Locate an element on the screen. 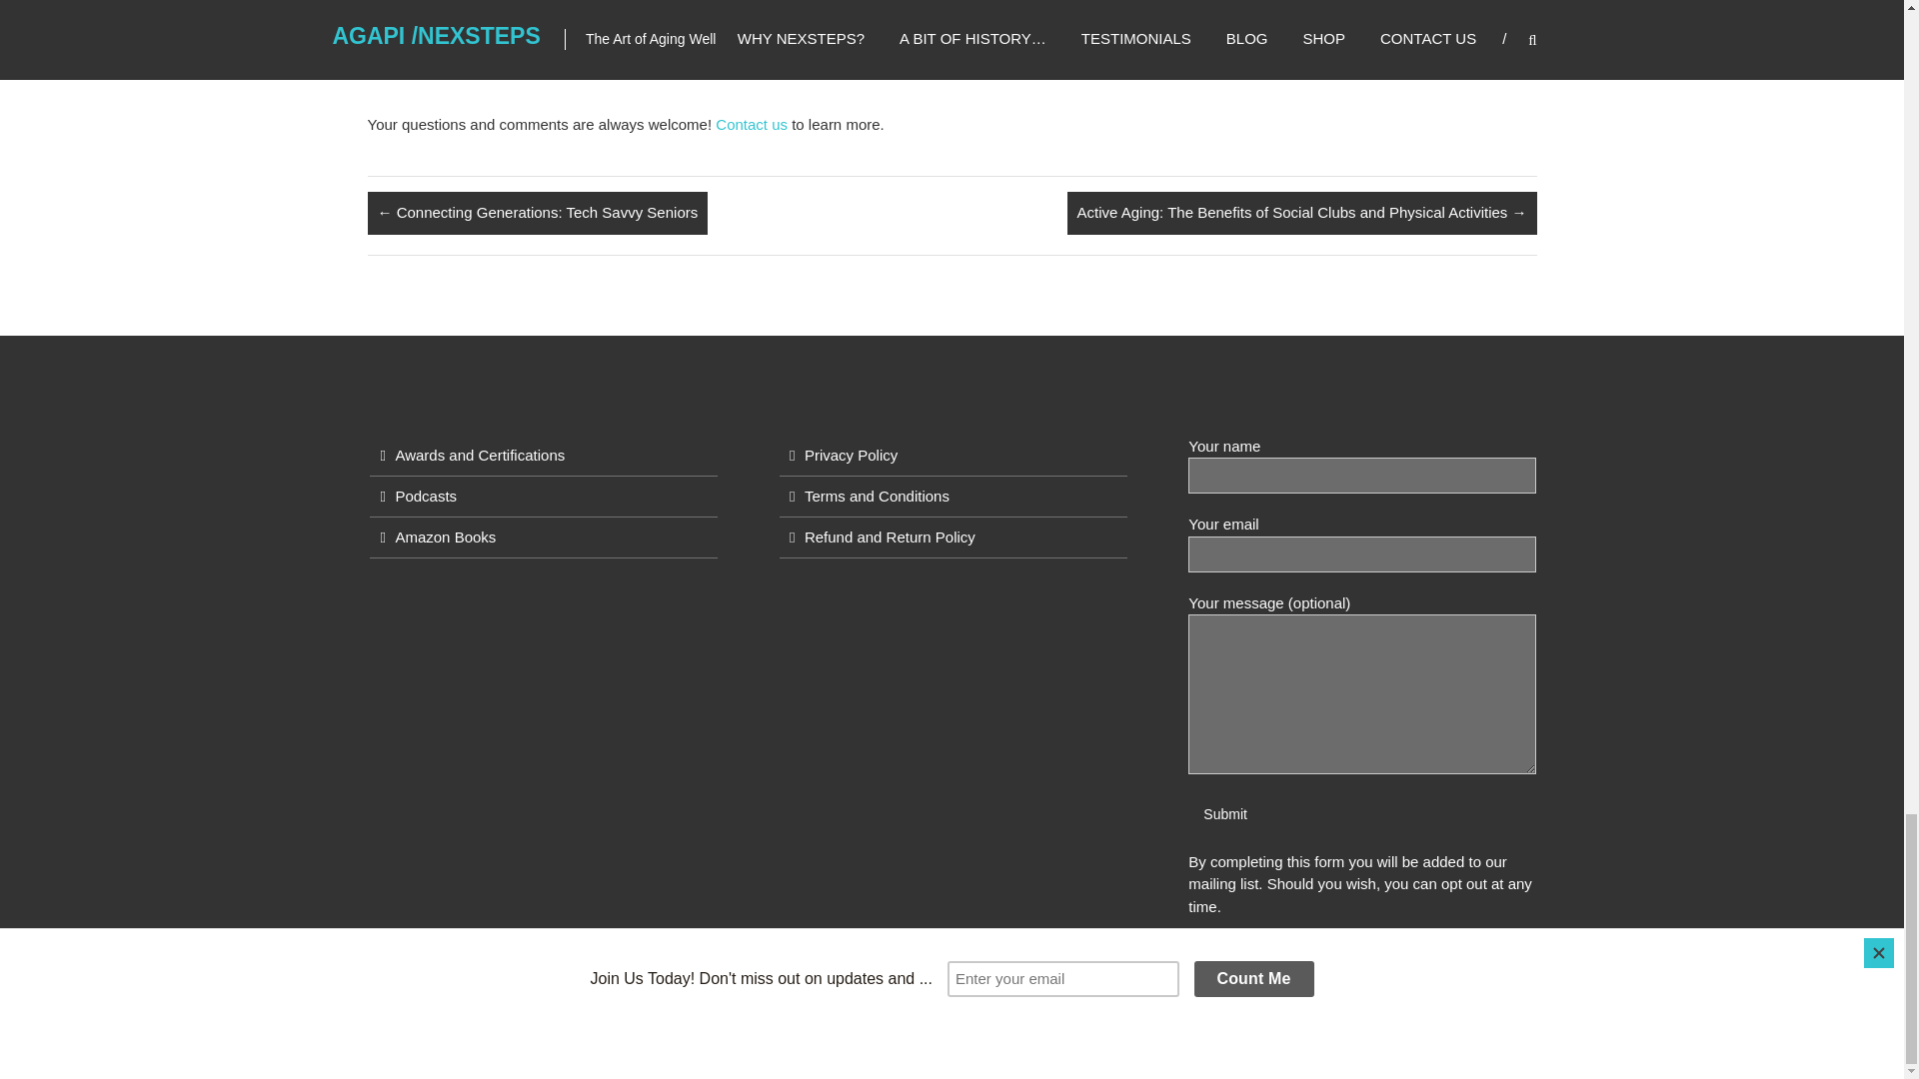 The image size is (1919, 1079). Submit is located at coordinates (1225, 814).